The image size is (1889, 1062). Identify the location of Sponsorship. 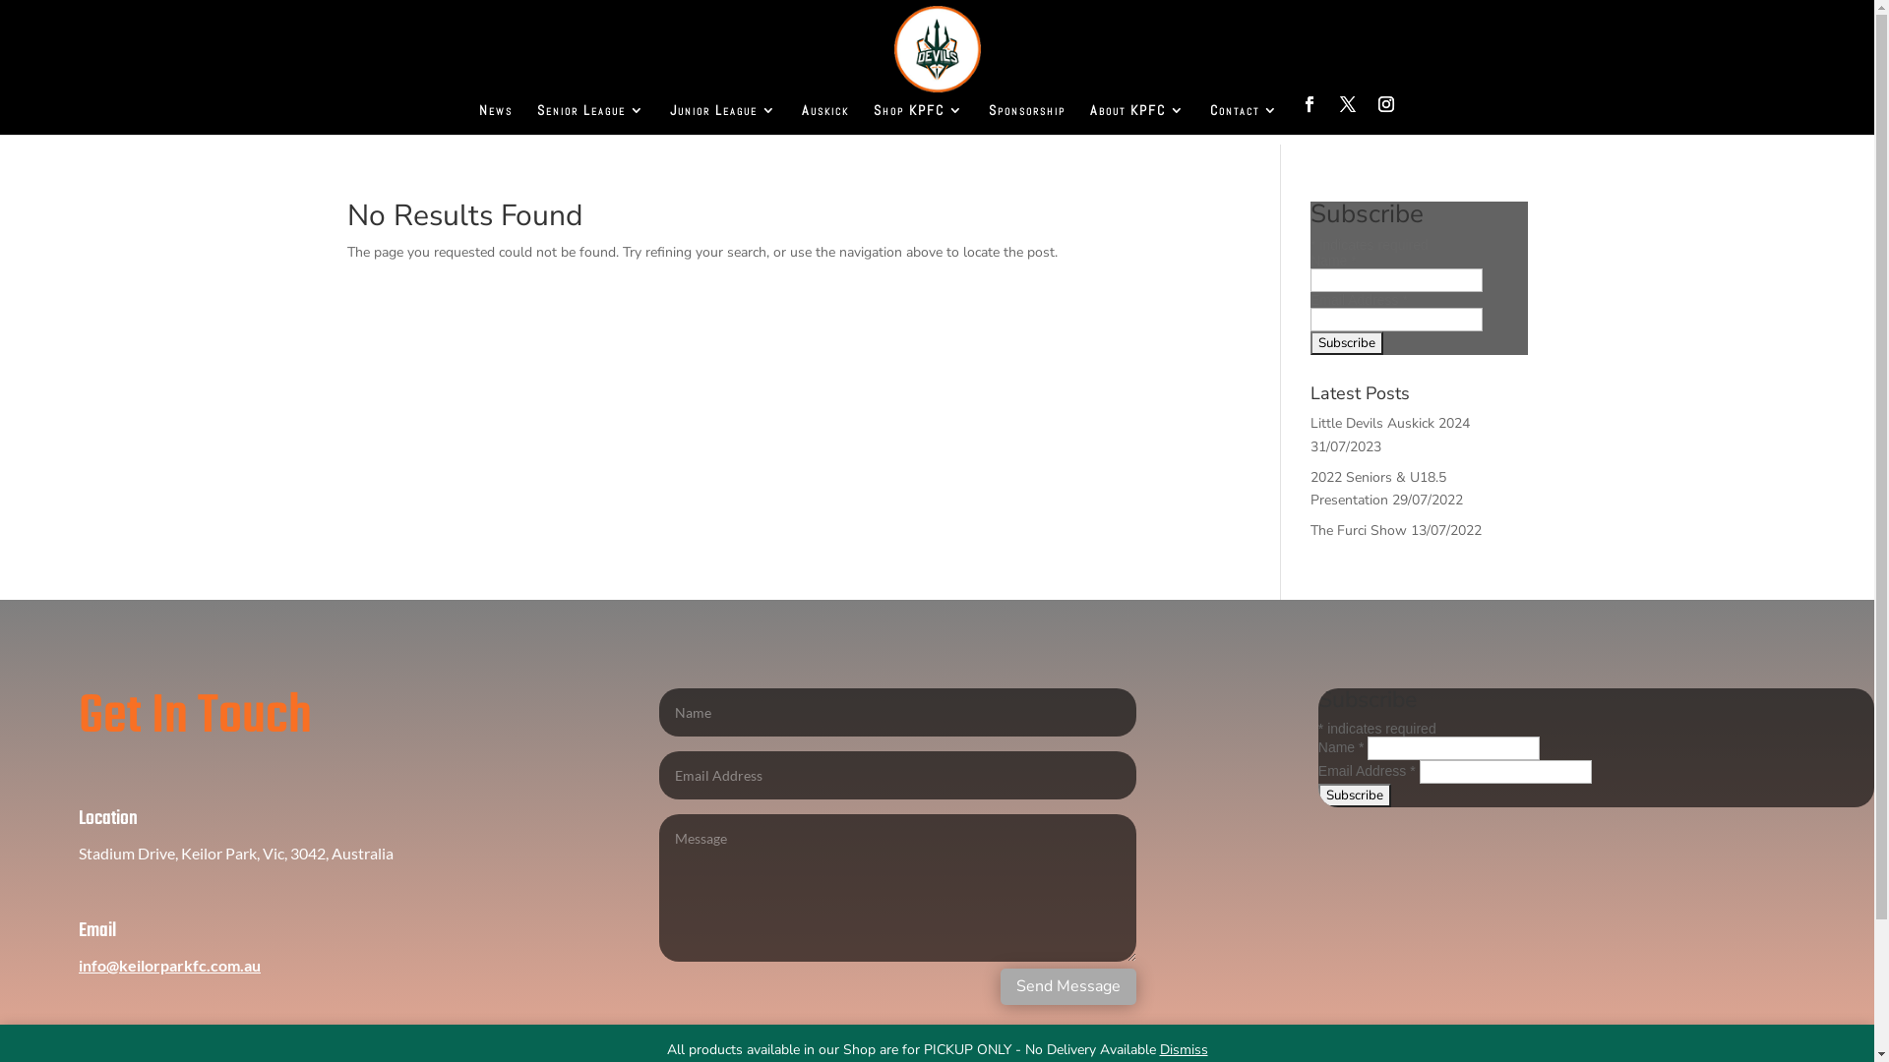
(1026, 119).